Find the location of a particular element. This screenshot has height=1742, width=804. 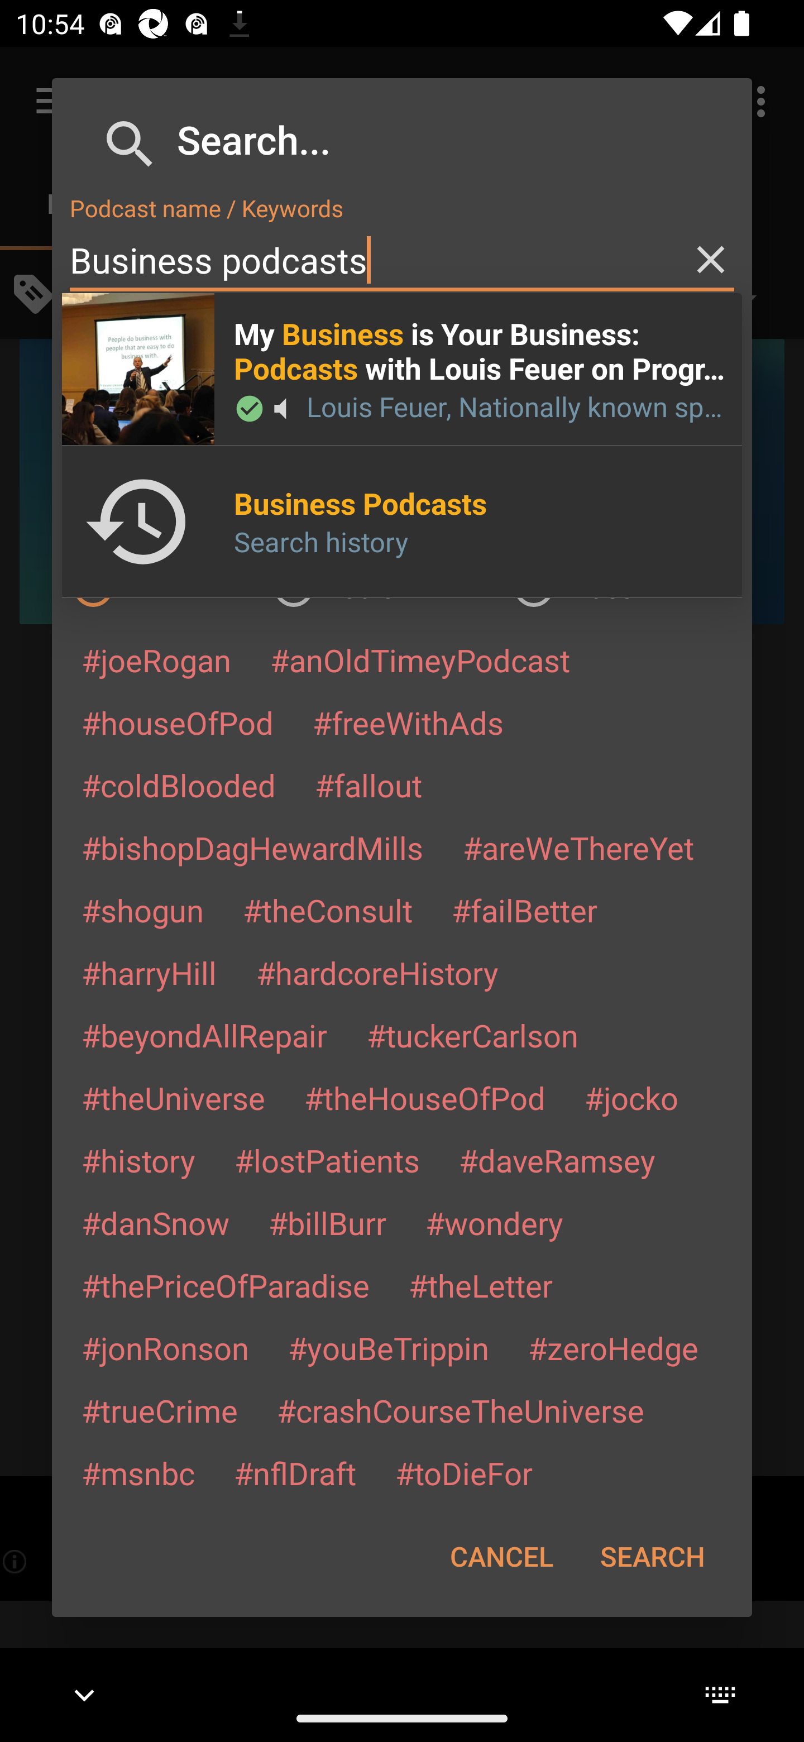

#jocko is located at coordinates (631, 1098).